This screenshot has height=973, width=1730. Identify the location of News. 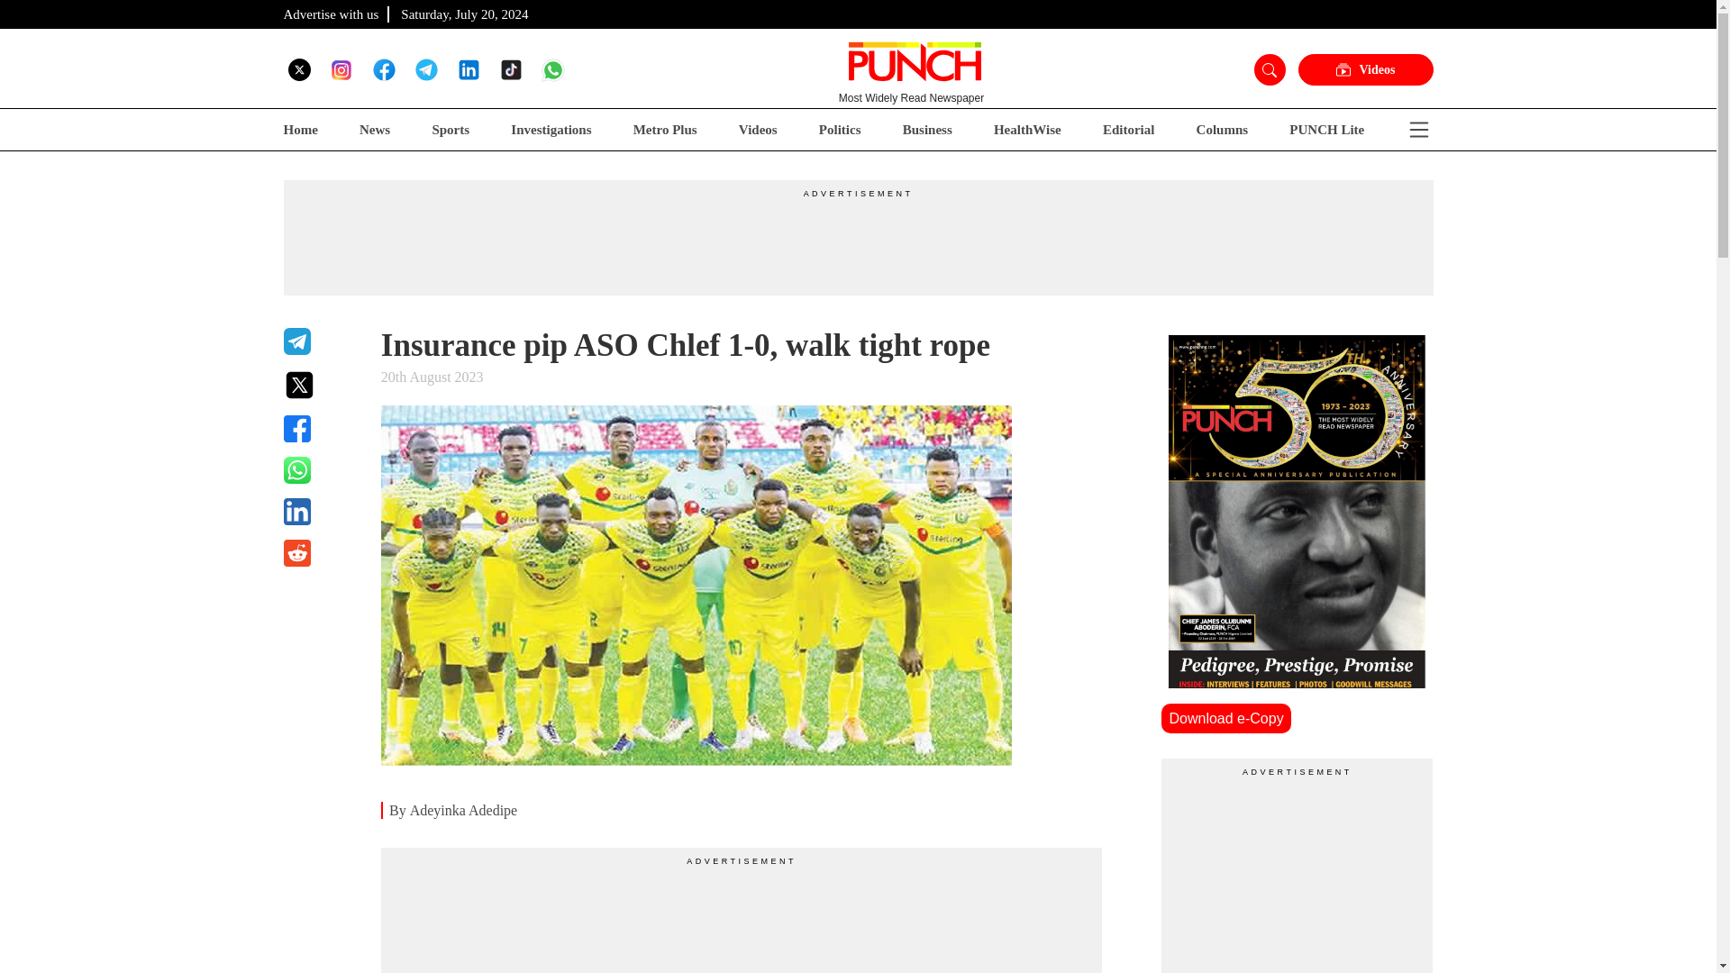
(375, 130).